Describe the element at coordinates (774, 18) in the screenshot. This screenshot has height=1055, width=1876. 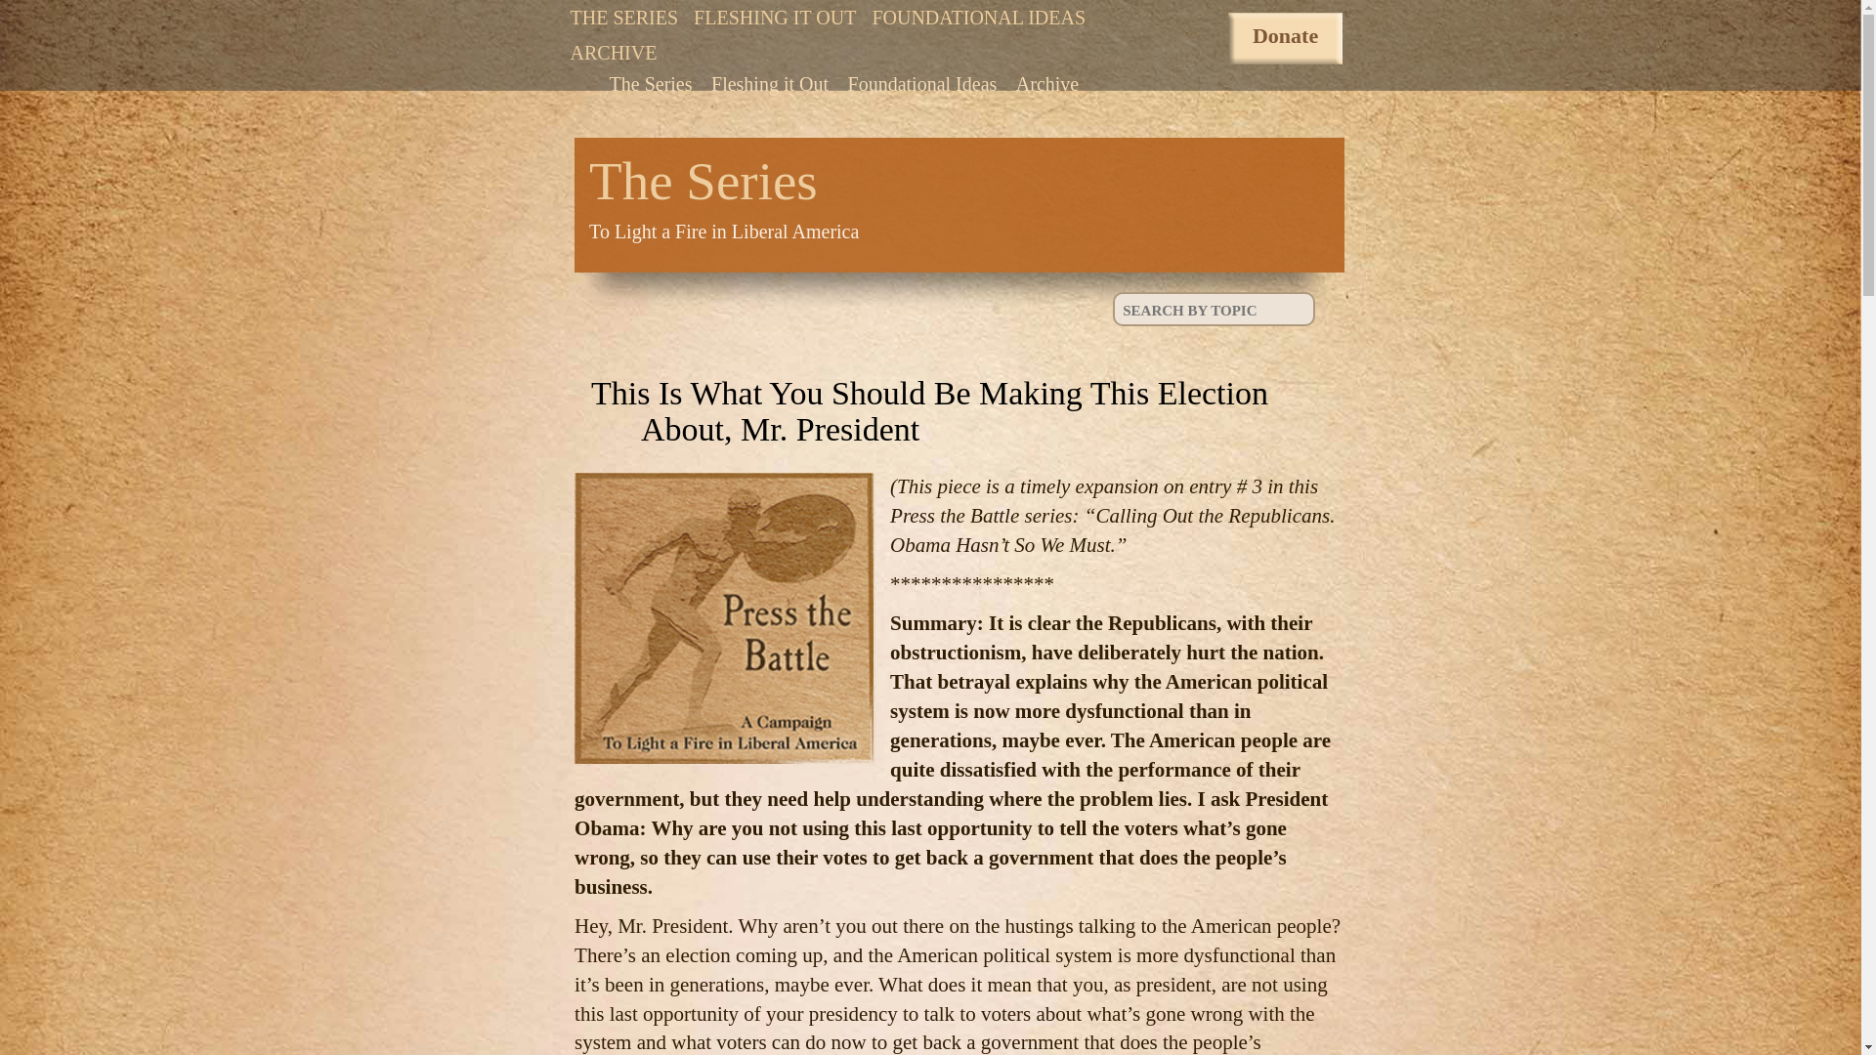
I see `ARCHIVE` at that location.